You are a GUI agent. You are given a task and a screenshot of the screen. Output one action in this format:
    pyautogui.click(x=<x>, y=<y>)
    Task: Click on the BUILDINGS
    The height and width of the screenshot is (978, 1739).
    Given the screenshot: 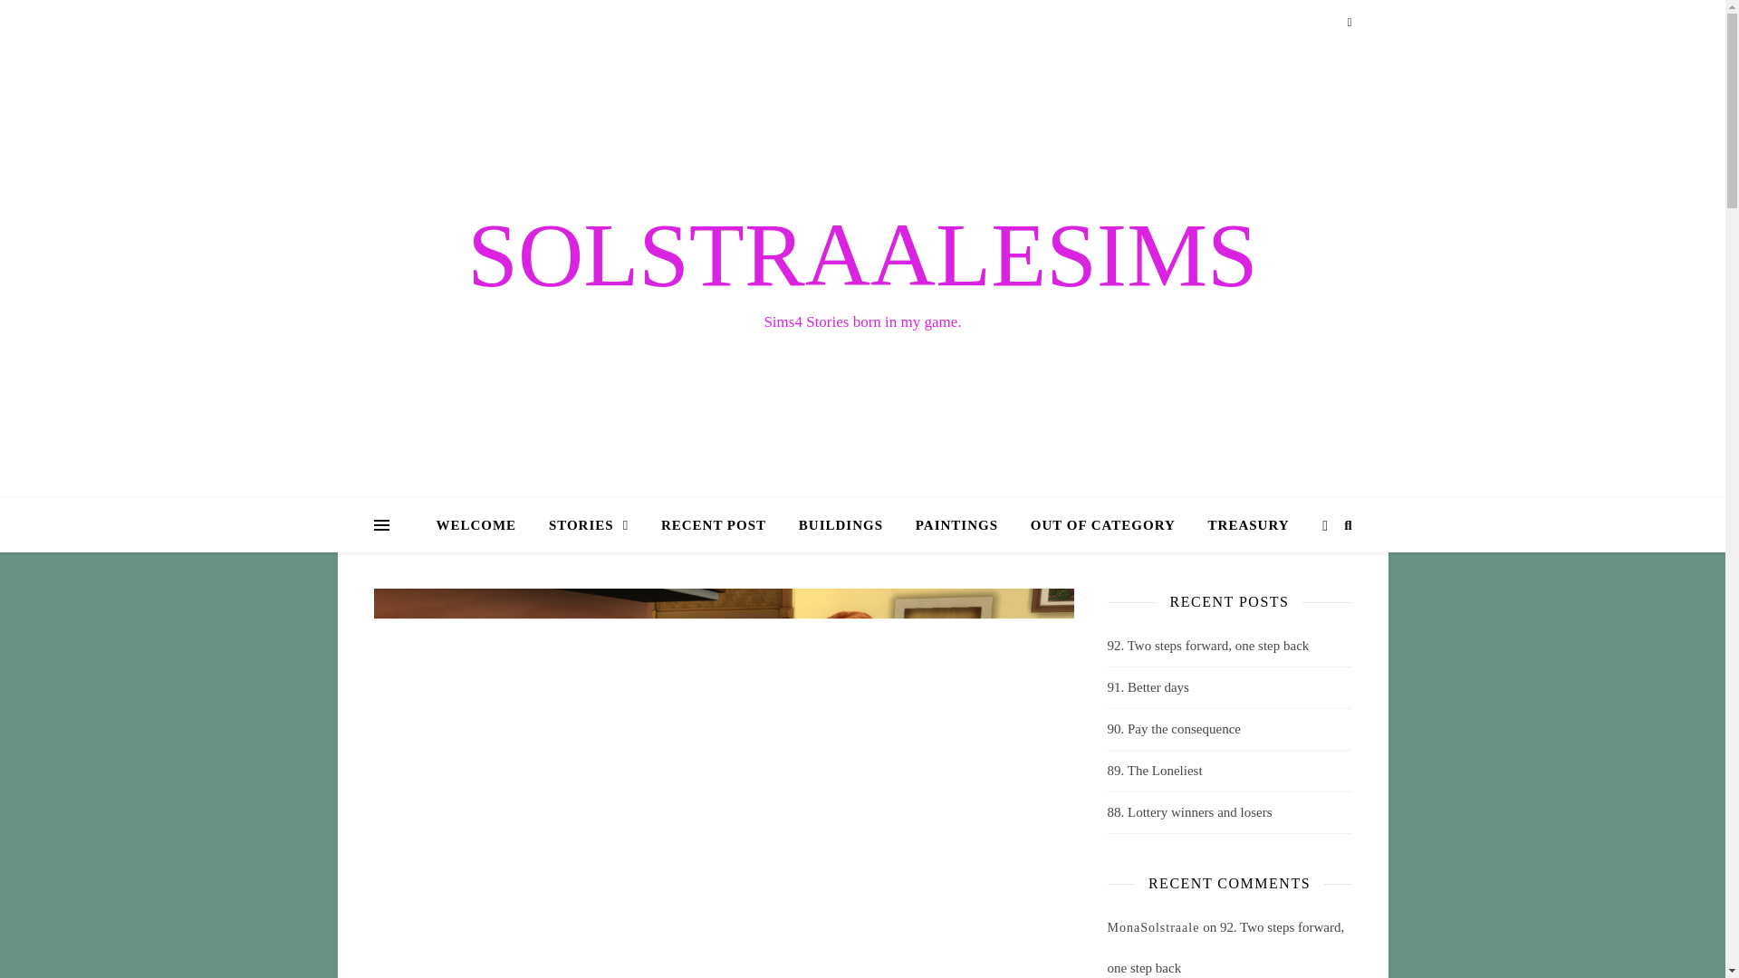 What is the action you would take?
    pyautogui.click(x=841, y=525)
    